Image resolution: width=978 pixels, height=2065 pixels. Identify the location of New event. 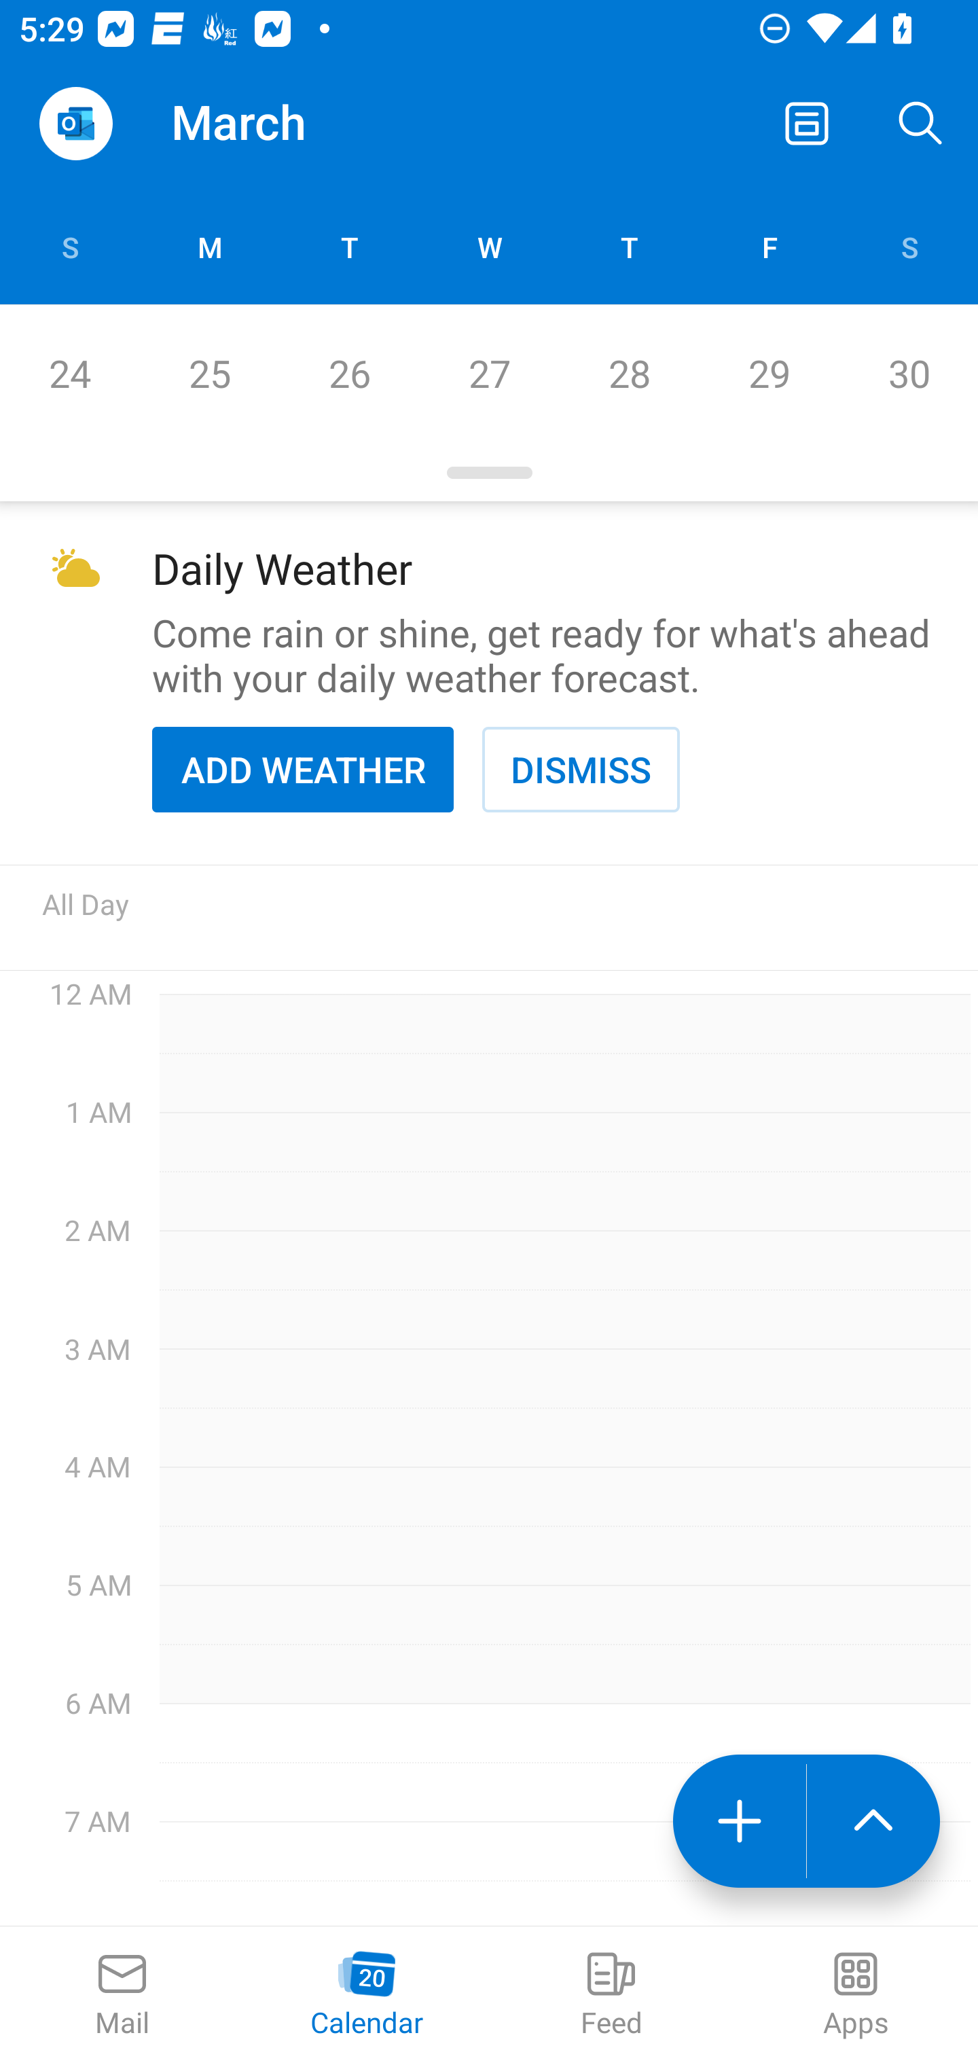
(739, 1821).